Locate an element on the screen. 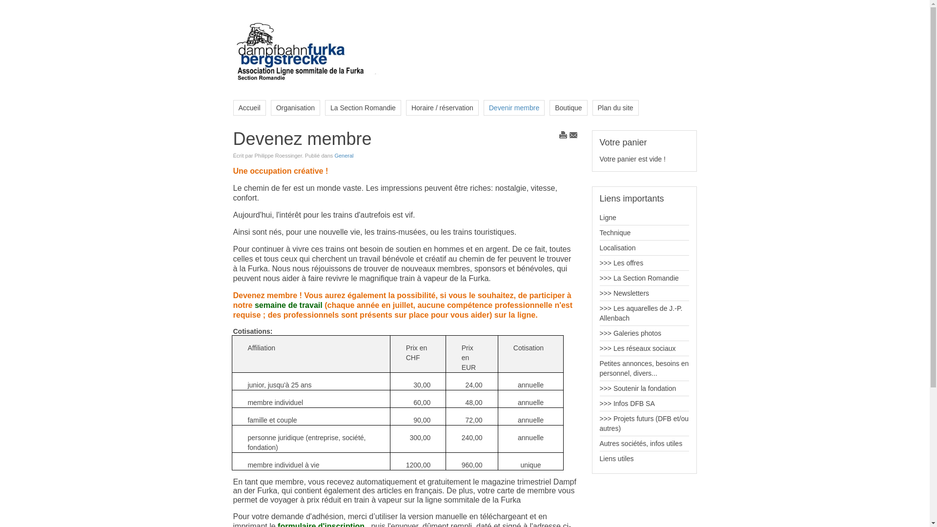 This screenshot has width=937, height=527. >>> Les offres is located at coordinates (644, 263).